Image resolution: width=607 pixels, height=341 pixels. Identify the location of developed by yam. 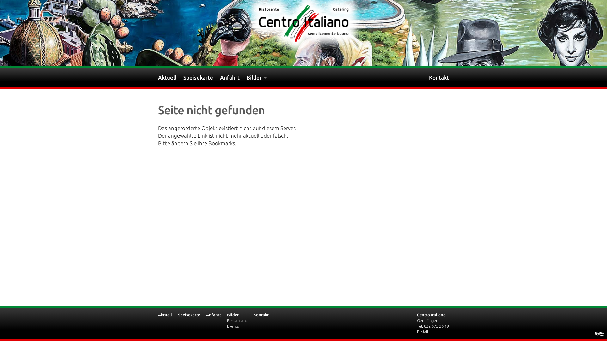
(600, 334).